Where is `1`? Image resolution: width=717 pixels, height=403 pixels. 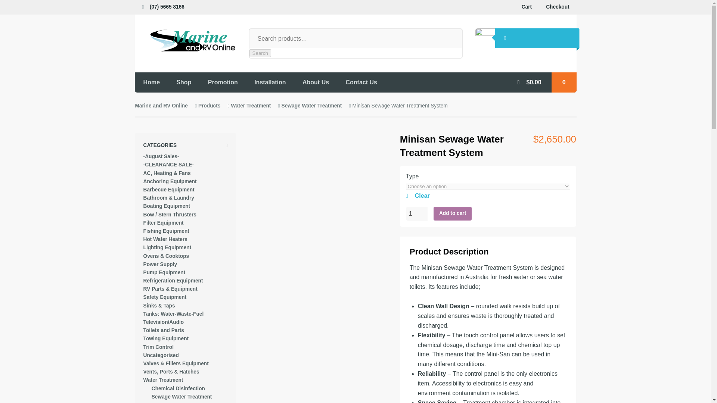 1 is located at coordinates (416, 213).